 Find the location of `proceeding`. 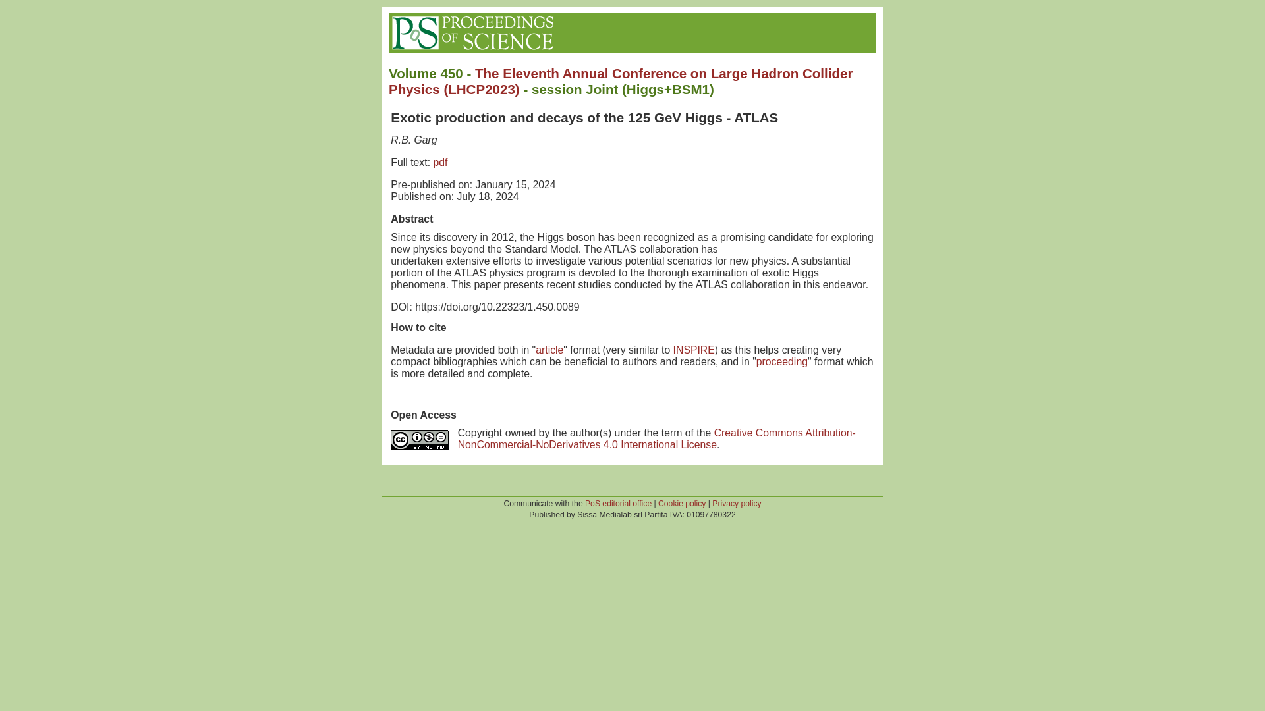

proceeding is located at coordinates (782, 362).